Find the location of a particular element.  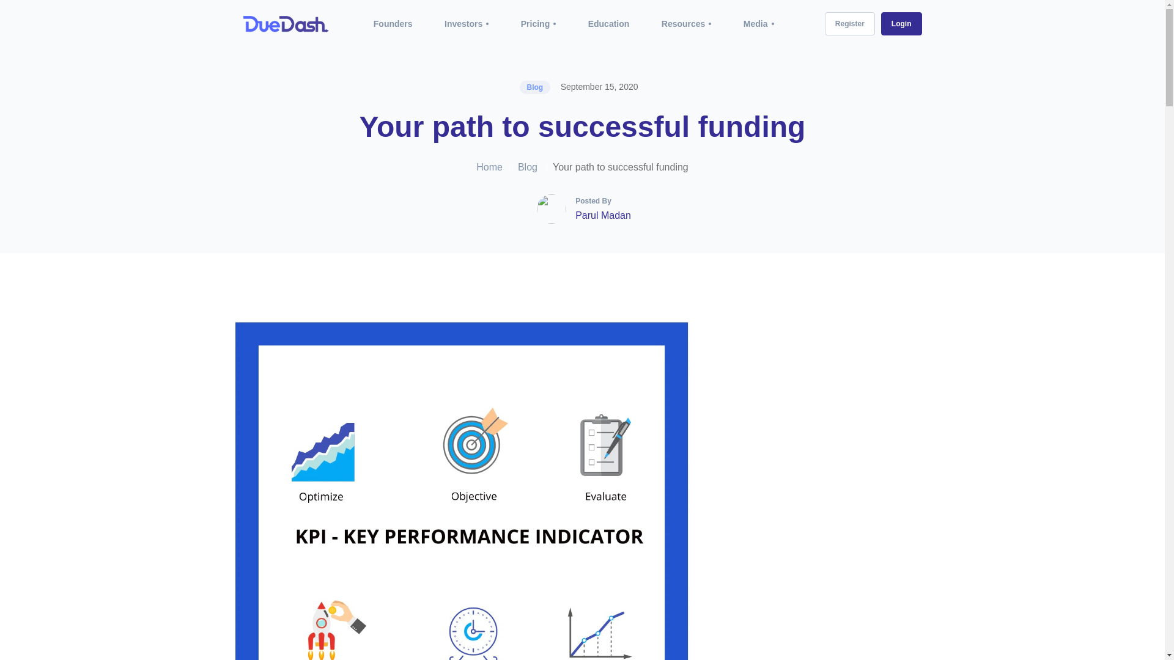

Resources is located at coordinates (684, 24).